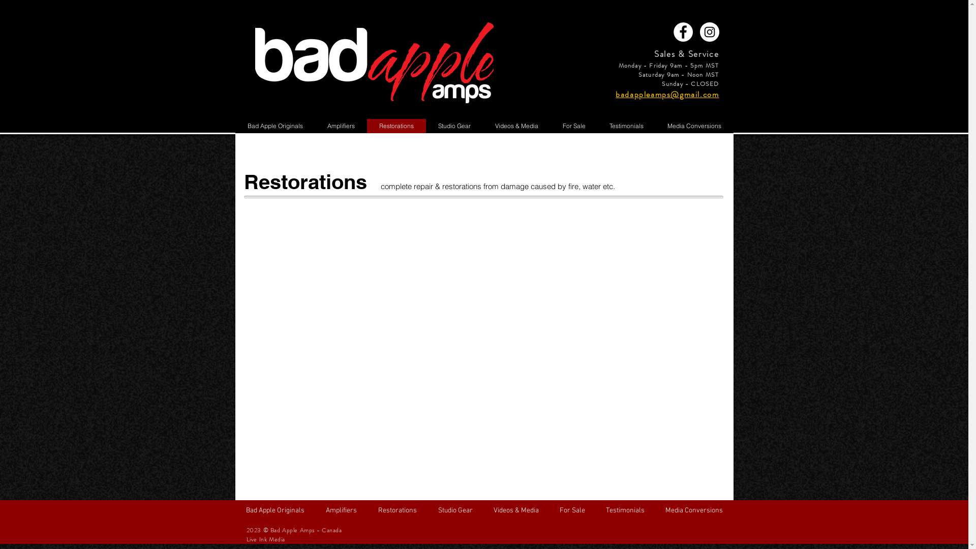  I want to click on Studio Gear, so click(455, 511).